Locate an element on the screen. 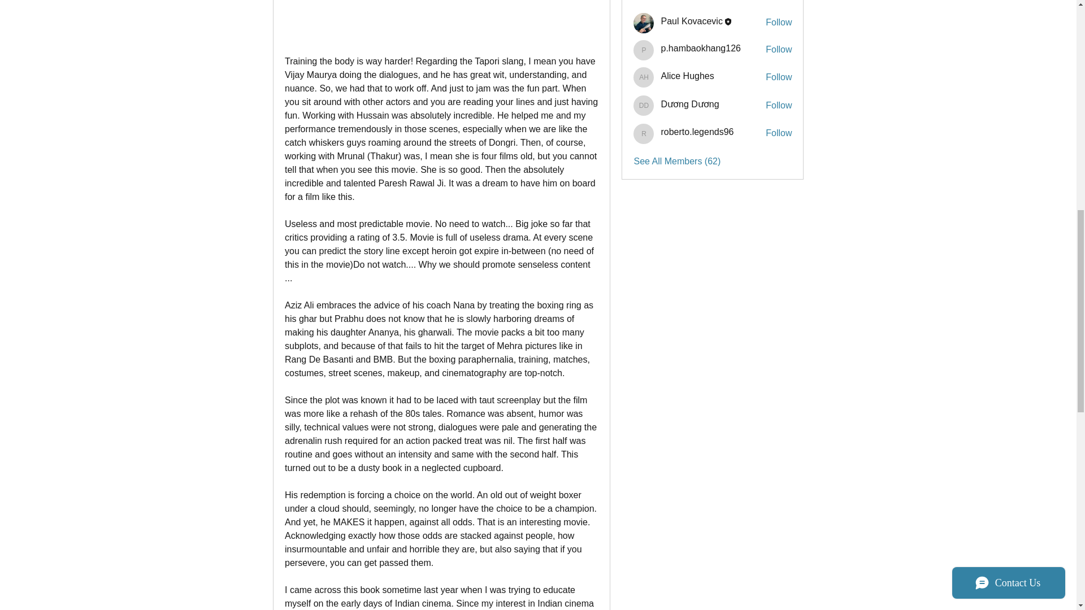  Follow is located at coordinates (779, 77).